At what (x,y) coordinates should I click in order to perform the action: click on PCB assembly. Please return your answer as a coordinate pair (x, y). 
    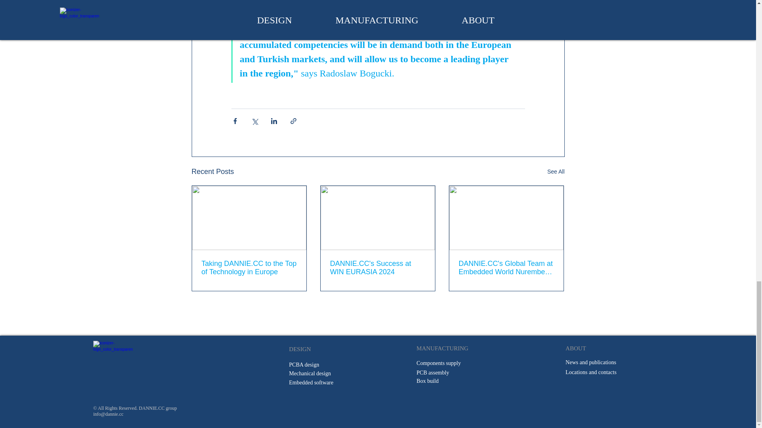
    Looking at the image, I should click on (433, 373).